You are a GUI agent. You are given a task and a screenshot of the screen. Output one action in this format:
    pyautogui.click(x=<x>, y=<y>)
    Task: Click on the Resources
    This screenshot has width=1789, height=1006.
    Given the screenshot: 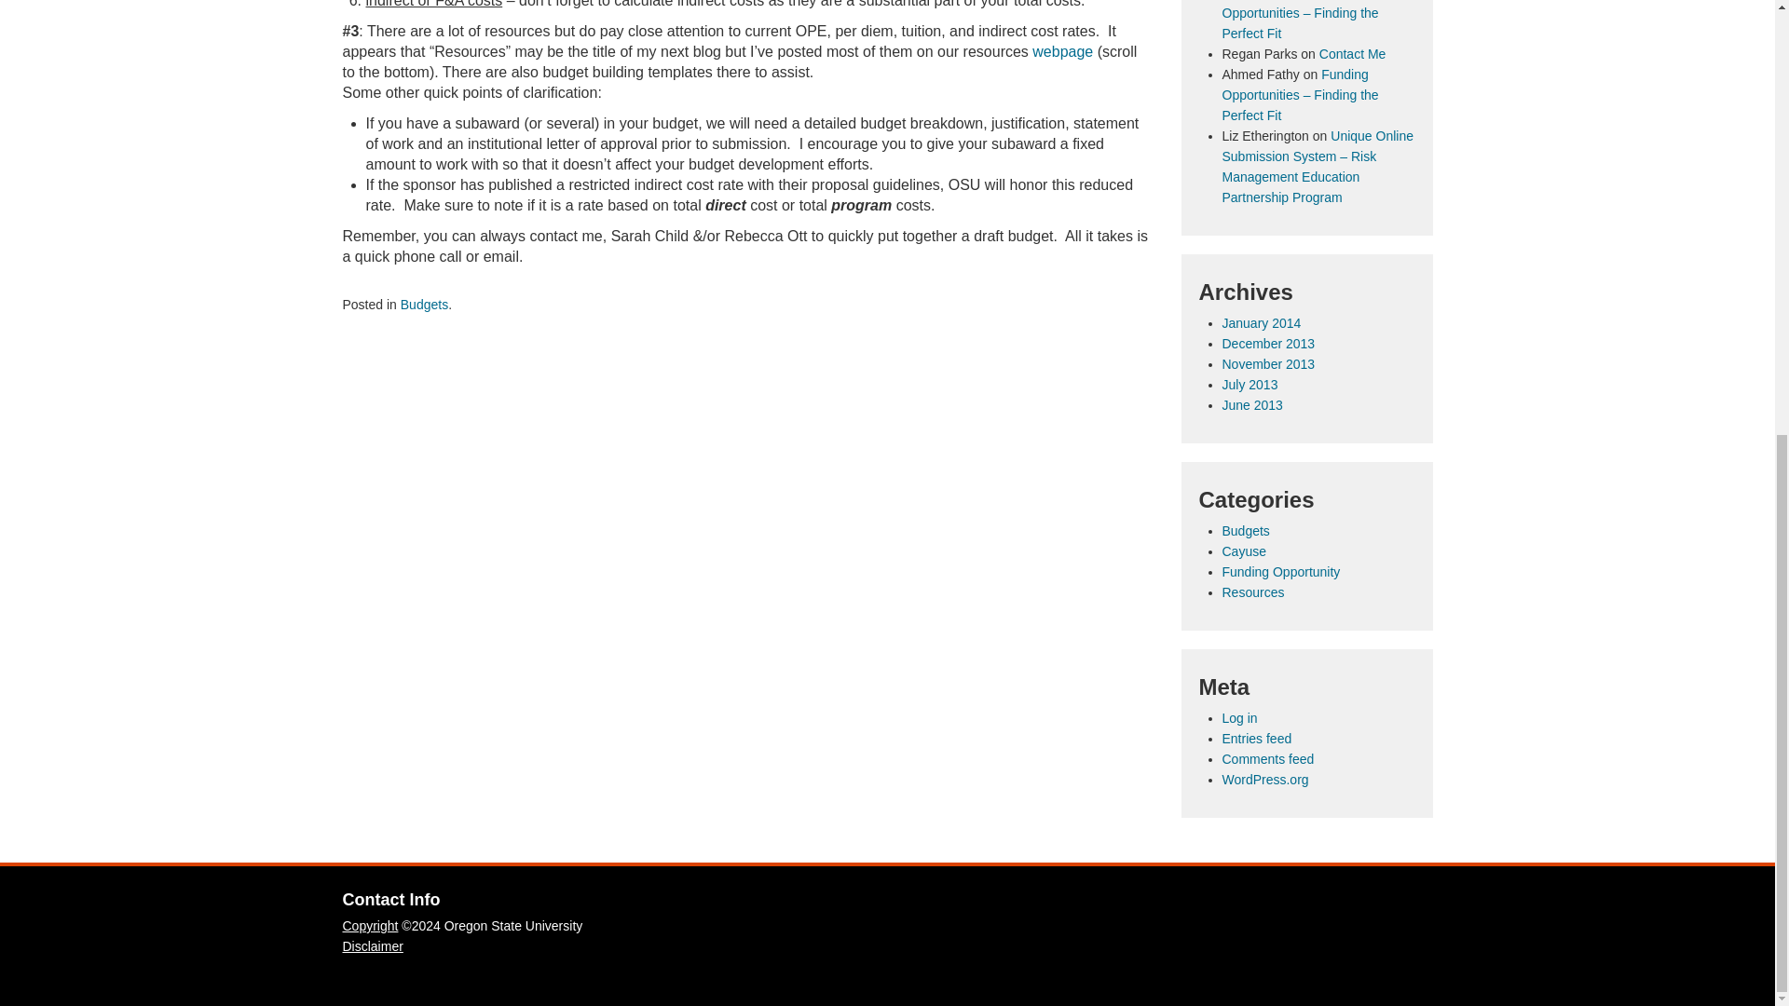 What is the action you would take?
    pyautogui.click(x=1252, y=591)
    